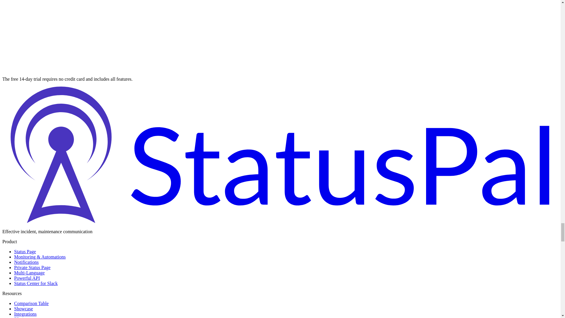 The height and width of the screenshot is (318, 565). Describe the element at coordinates (32, 267) in the screenshot. I see `Private Status Page` at that location.